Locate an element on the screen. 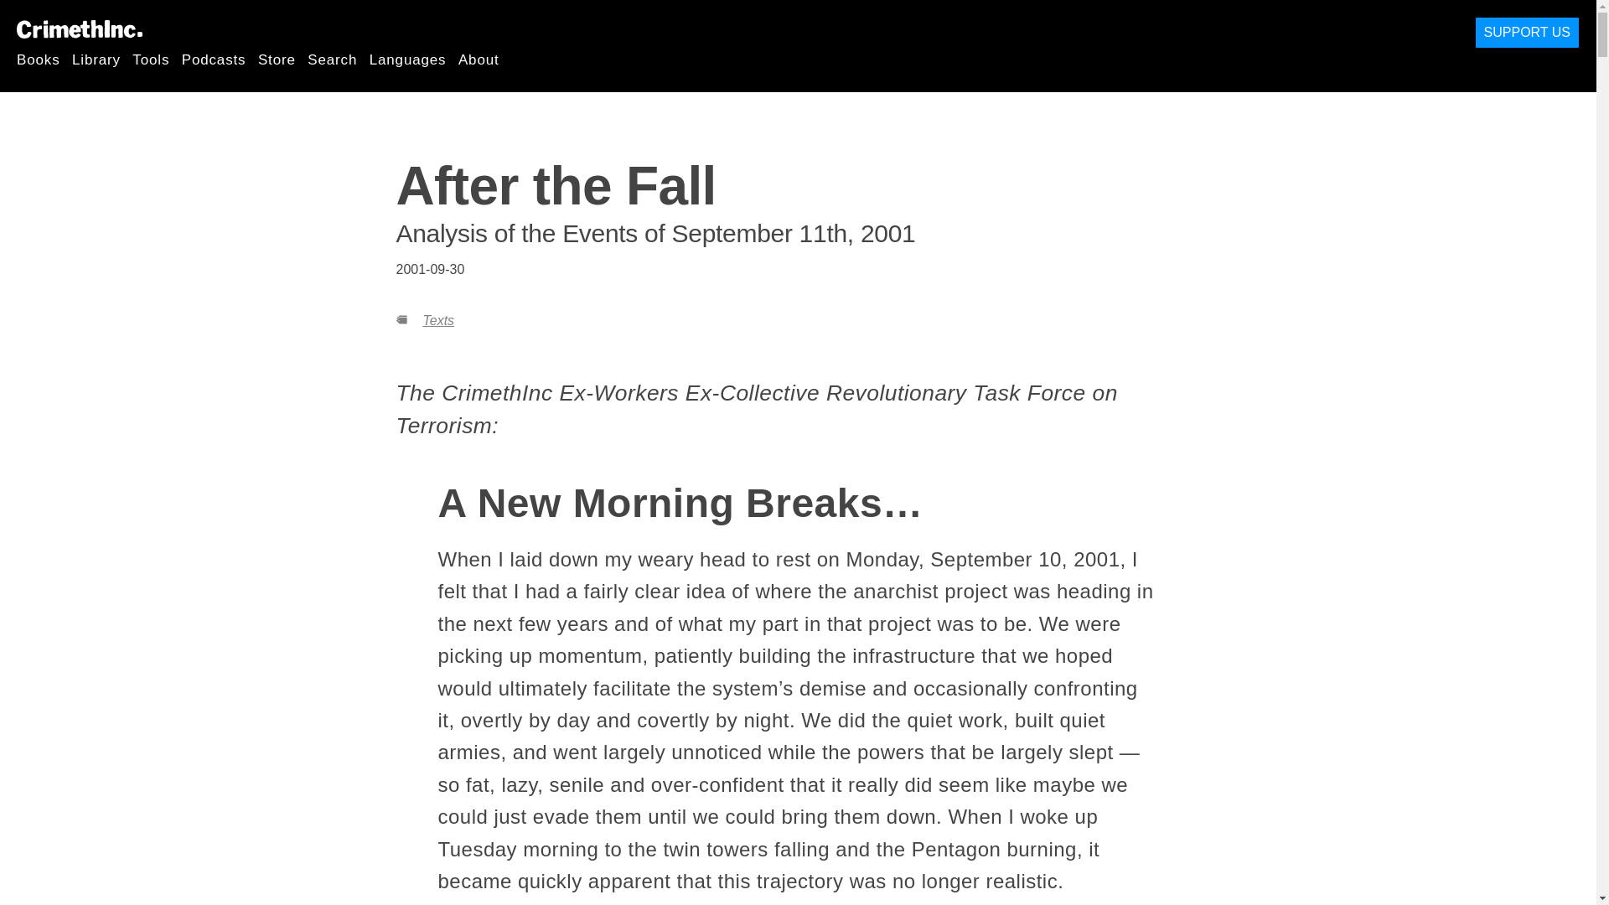 This screenshot has height=905, width=1609. Languages is located at coordinates (408, 59).